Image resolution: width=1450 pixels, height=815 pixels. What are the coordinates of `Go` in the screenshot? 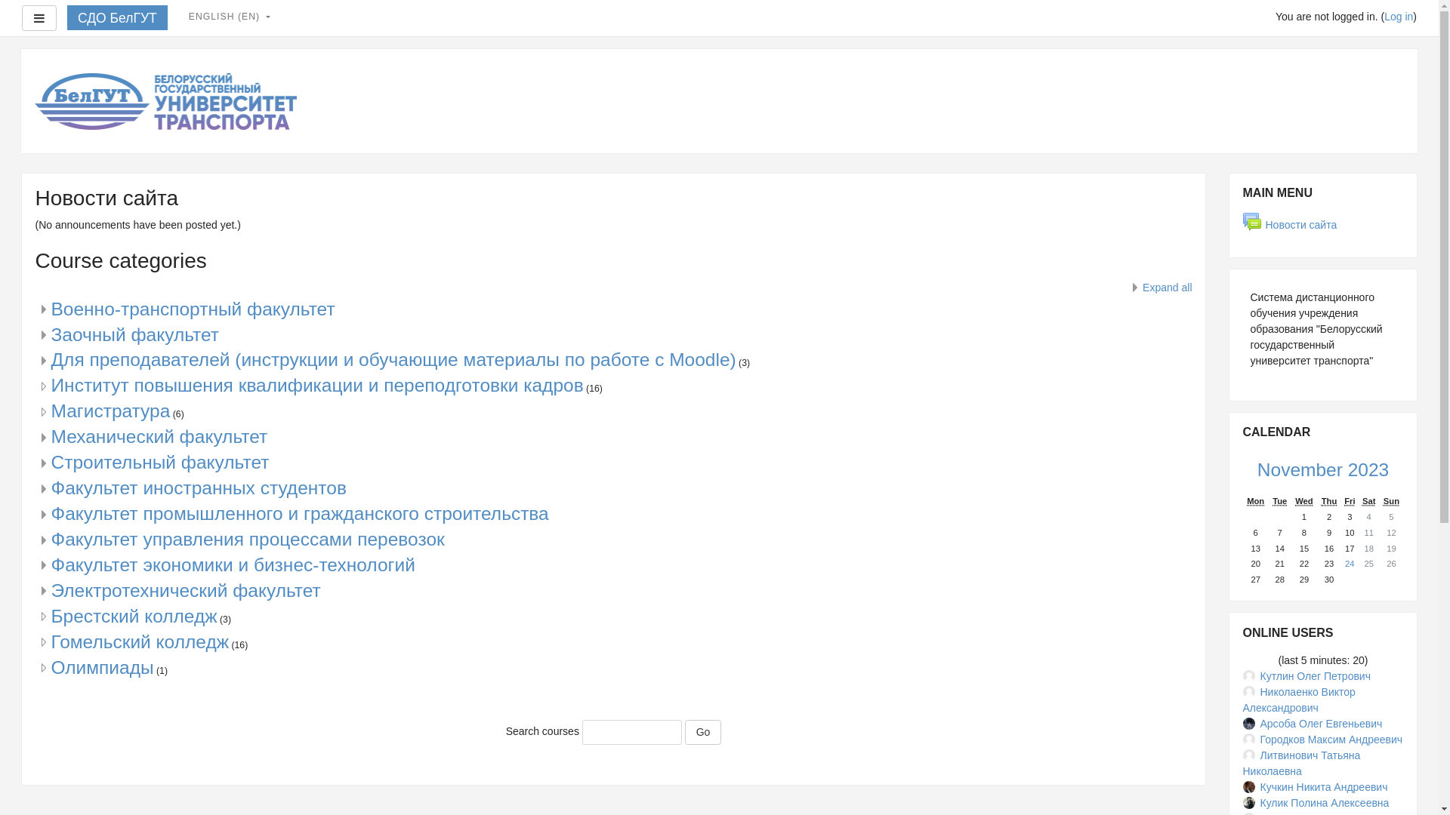 It's located at (704, 733).